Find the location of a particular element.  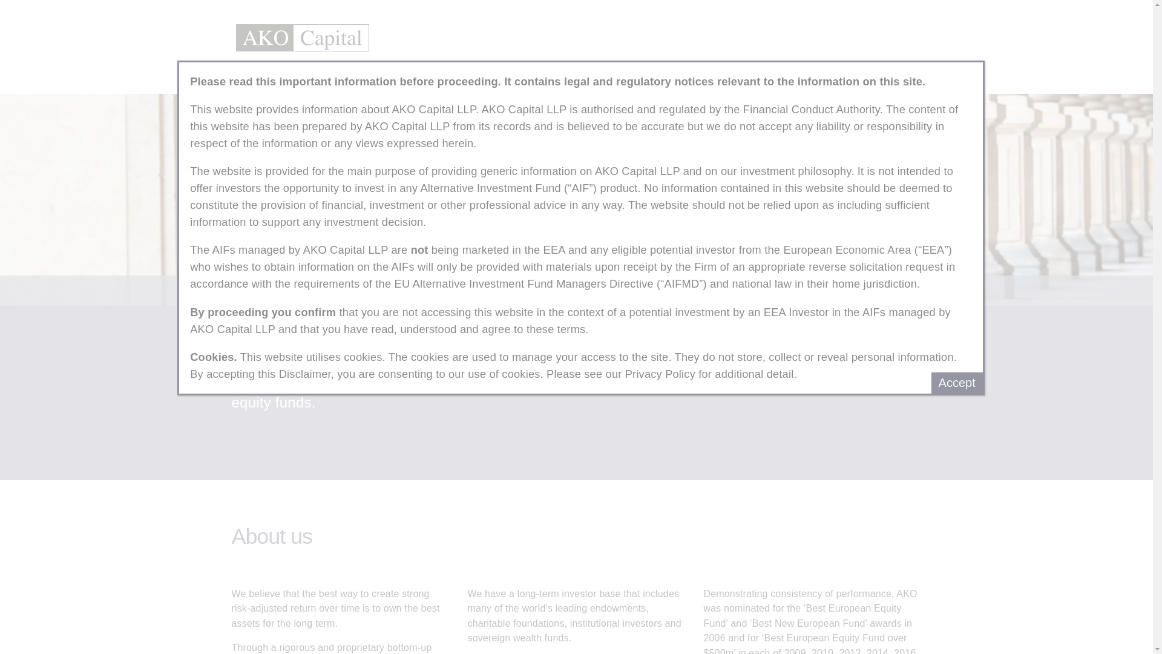

Sustainability is located at coordinates (557, 73).